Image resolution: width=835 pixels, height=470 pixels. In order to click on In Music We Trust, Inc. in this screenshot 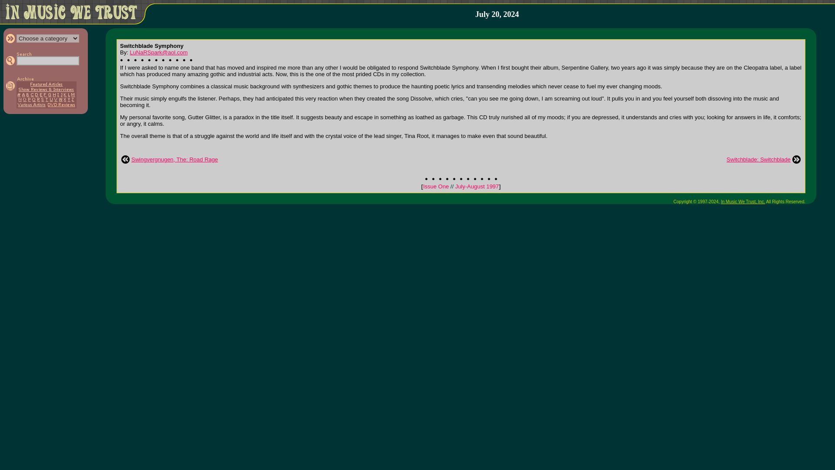, I will do `click(743, 201)`.